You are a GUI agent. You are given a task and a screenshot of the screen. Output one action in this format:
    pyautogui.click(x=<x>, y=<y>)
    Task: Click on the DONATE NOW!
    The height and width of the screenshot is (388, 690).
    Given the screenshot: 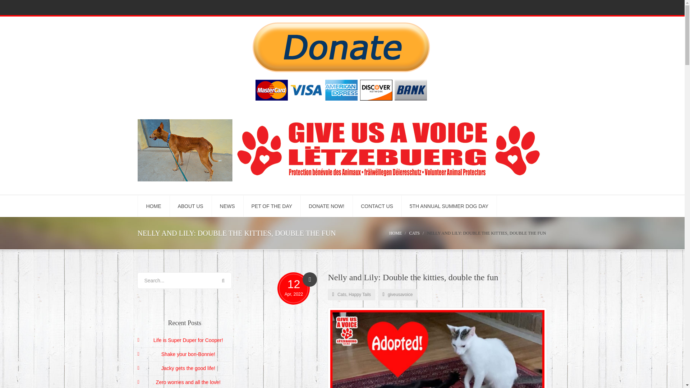 What is the action you would take?
    pyautogui.click(x=326, y=206)
    